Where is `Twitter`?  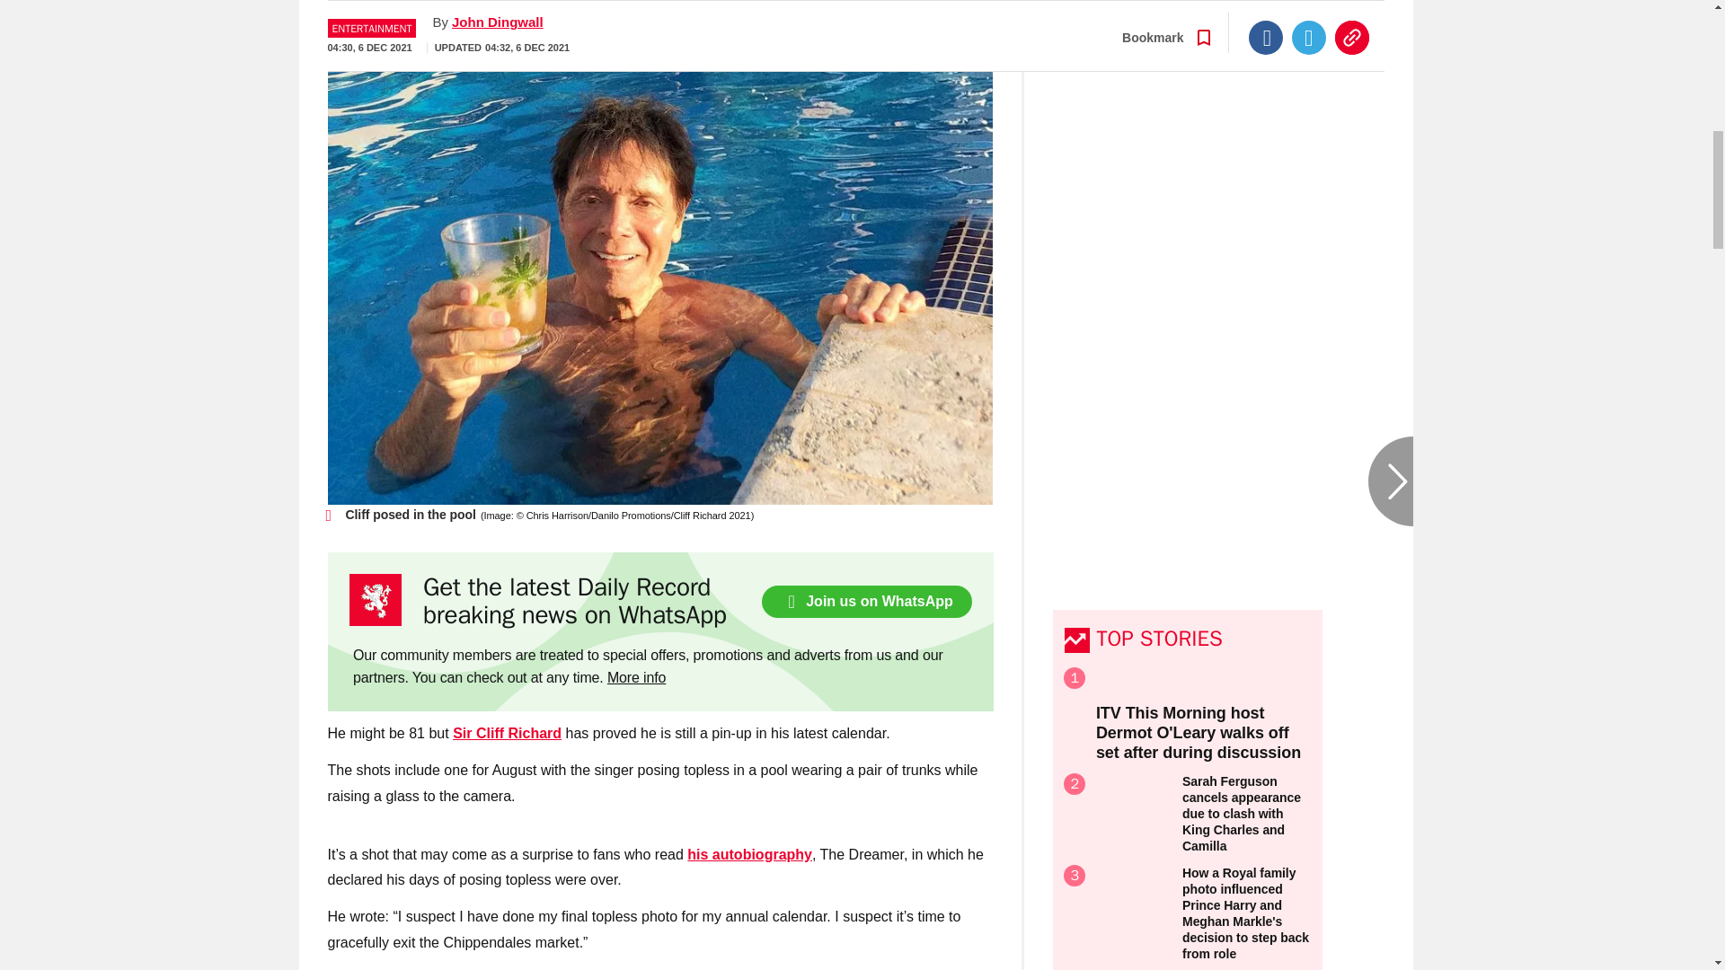
Twitter is located at coordinates (1309, 13).